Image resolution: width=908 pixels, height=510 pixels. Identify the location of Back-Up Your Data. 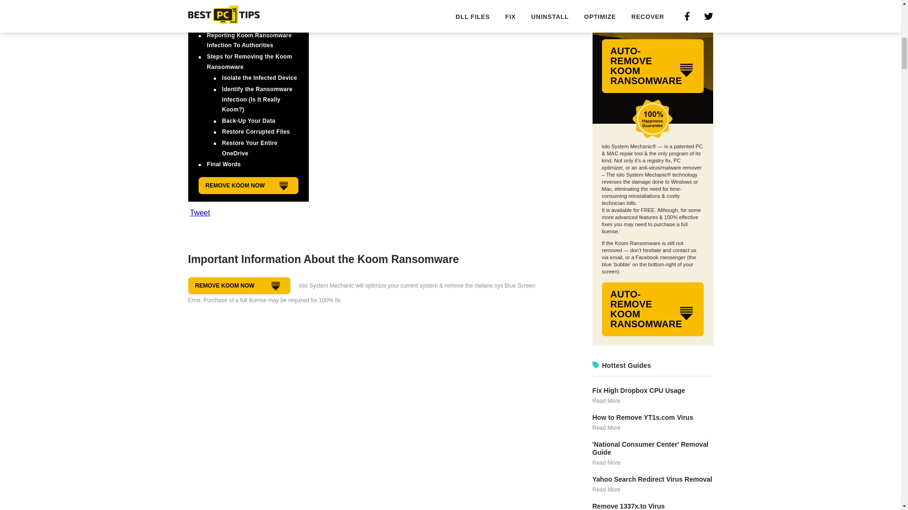
(249, 121).